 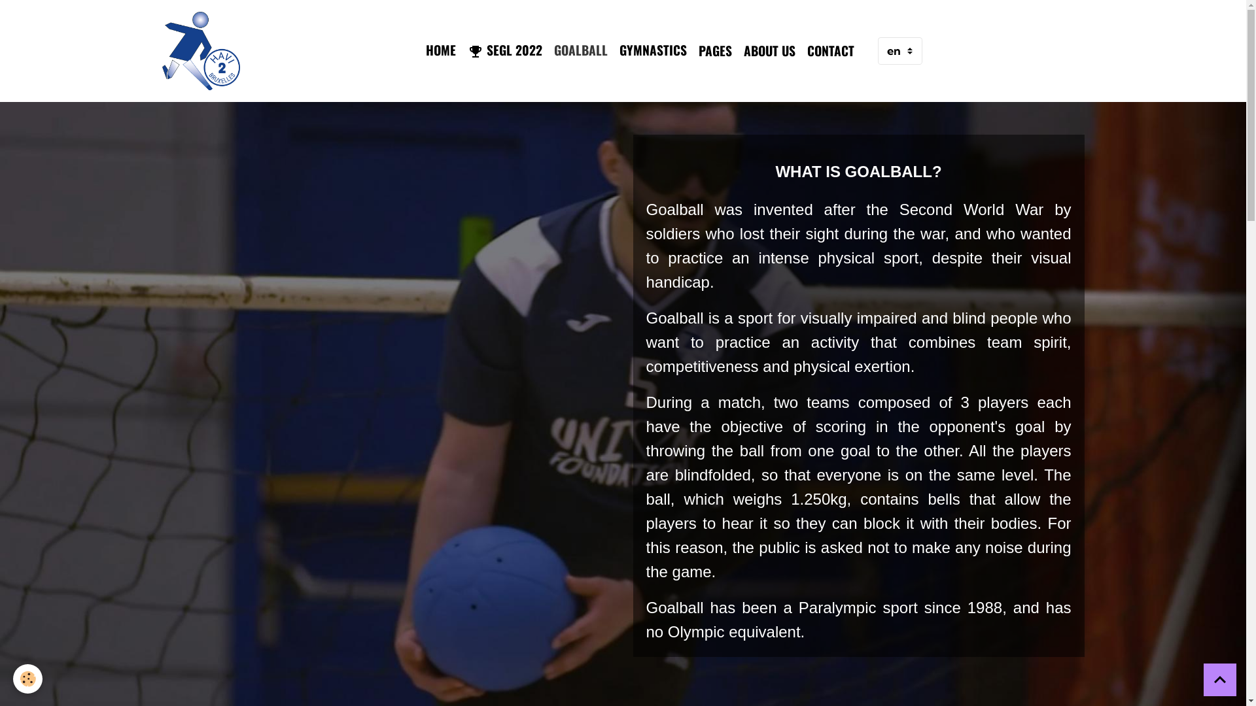 I want to click on ABOUT US, so click(x=769, y=51).